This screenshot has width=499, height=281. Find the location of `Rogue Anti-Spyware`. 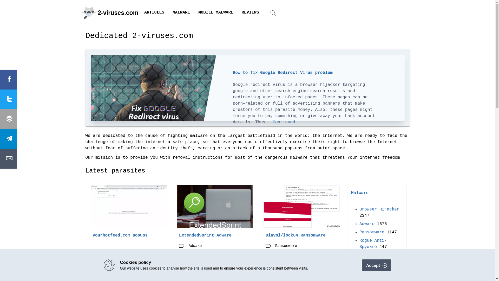

Rogue Anti-Spyware is located at coordinates (373, 244).